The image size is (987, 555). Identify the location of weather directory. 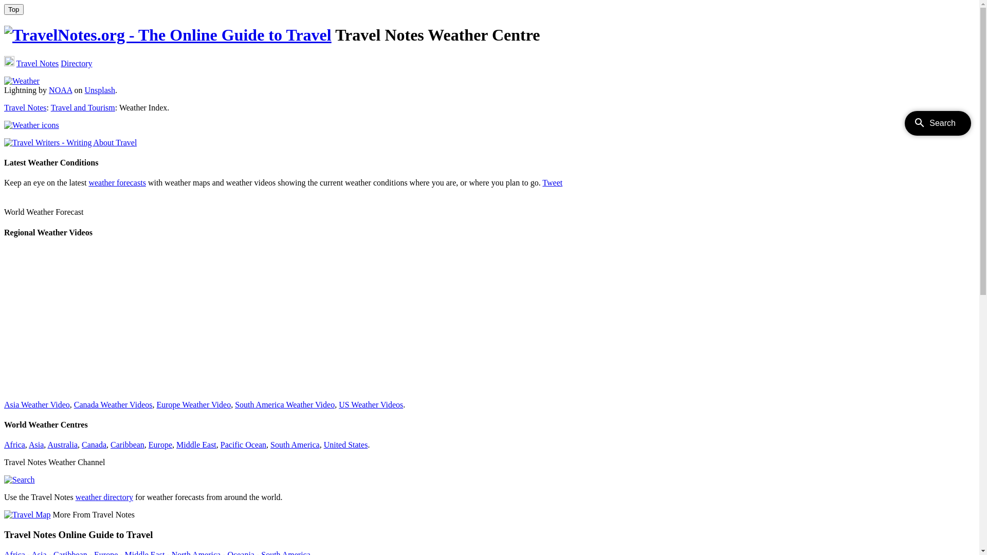
(104, 497).